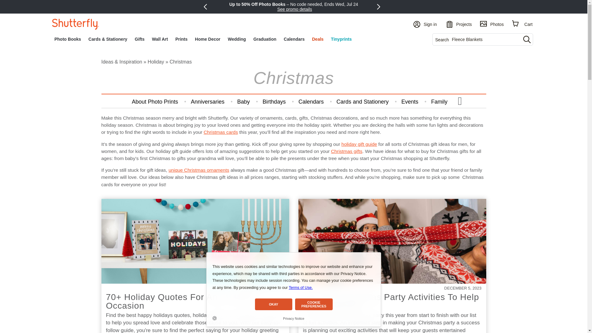  Describe the element at coordinates (522, 23) in the screenshot. I see `Cart` at that location.